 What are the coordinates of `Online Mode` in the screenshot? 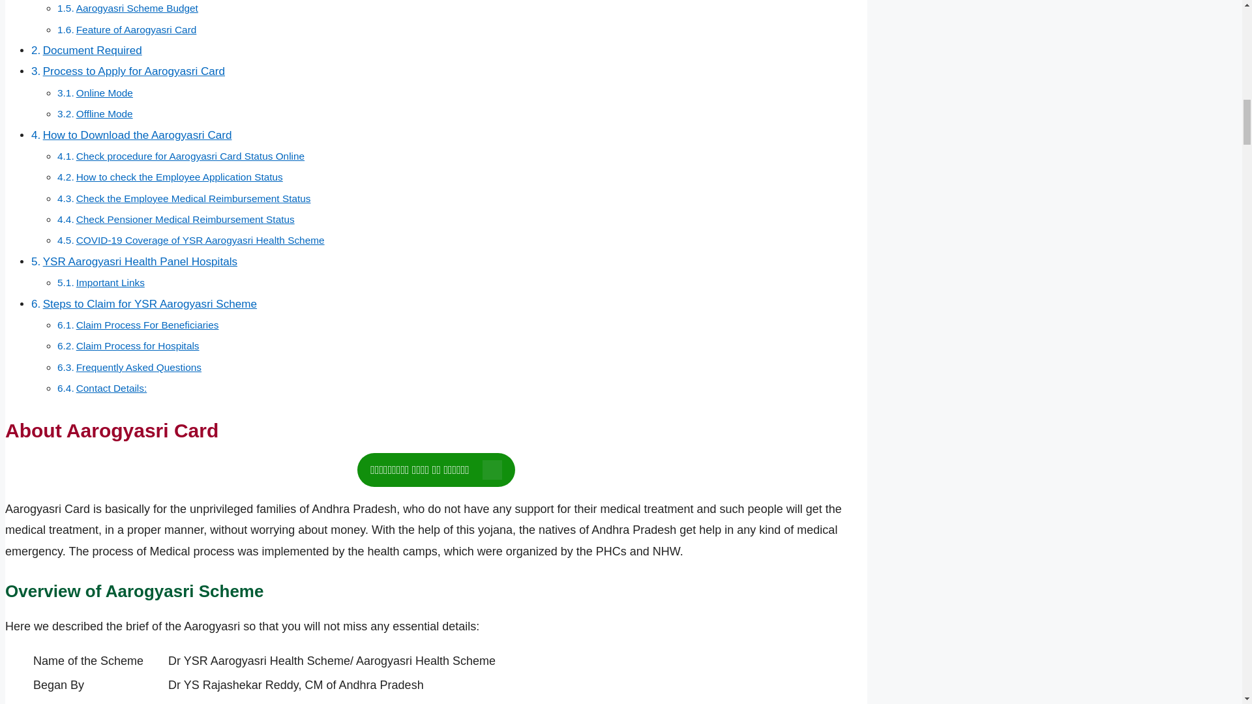 It's located at (104, 93).